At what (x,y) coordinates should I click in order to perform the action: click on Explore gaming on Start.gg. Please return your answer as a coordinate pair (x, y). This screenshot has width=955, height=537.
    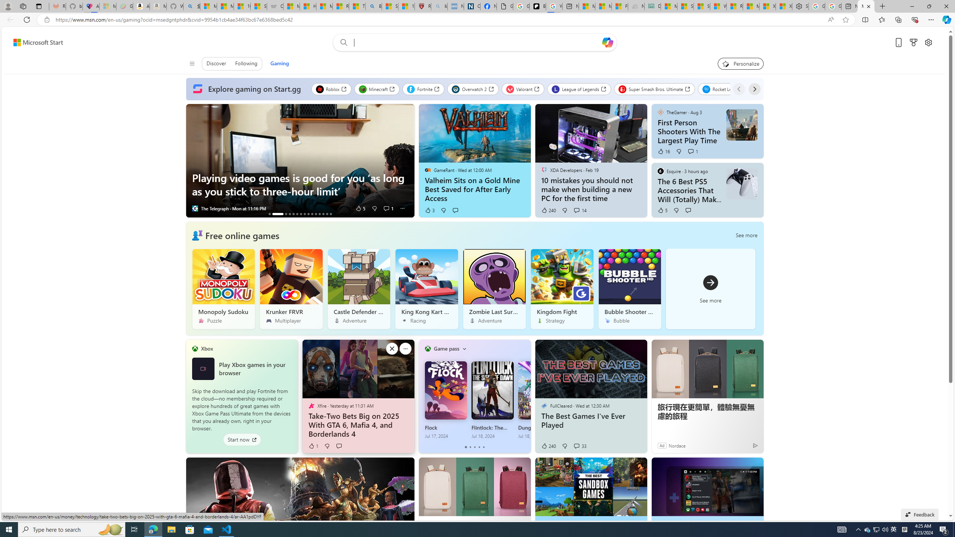
    Looking at the image, I should click on (248, 89).